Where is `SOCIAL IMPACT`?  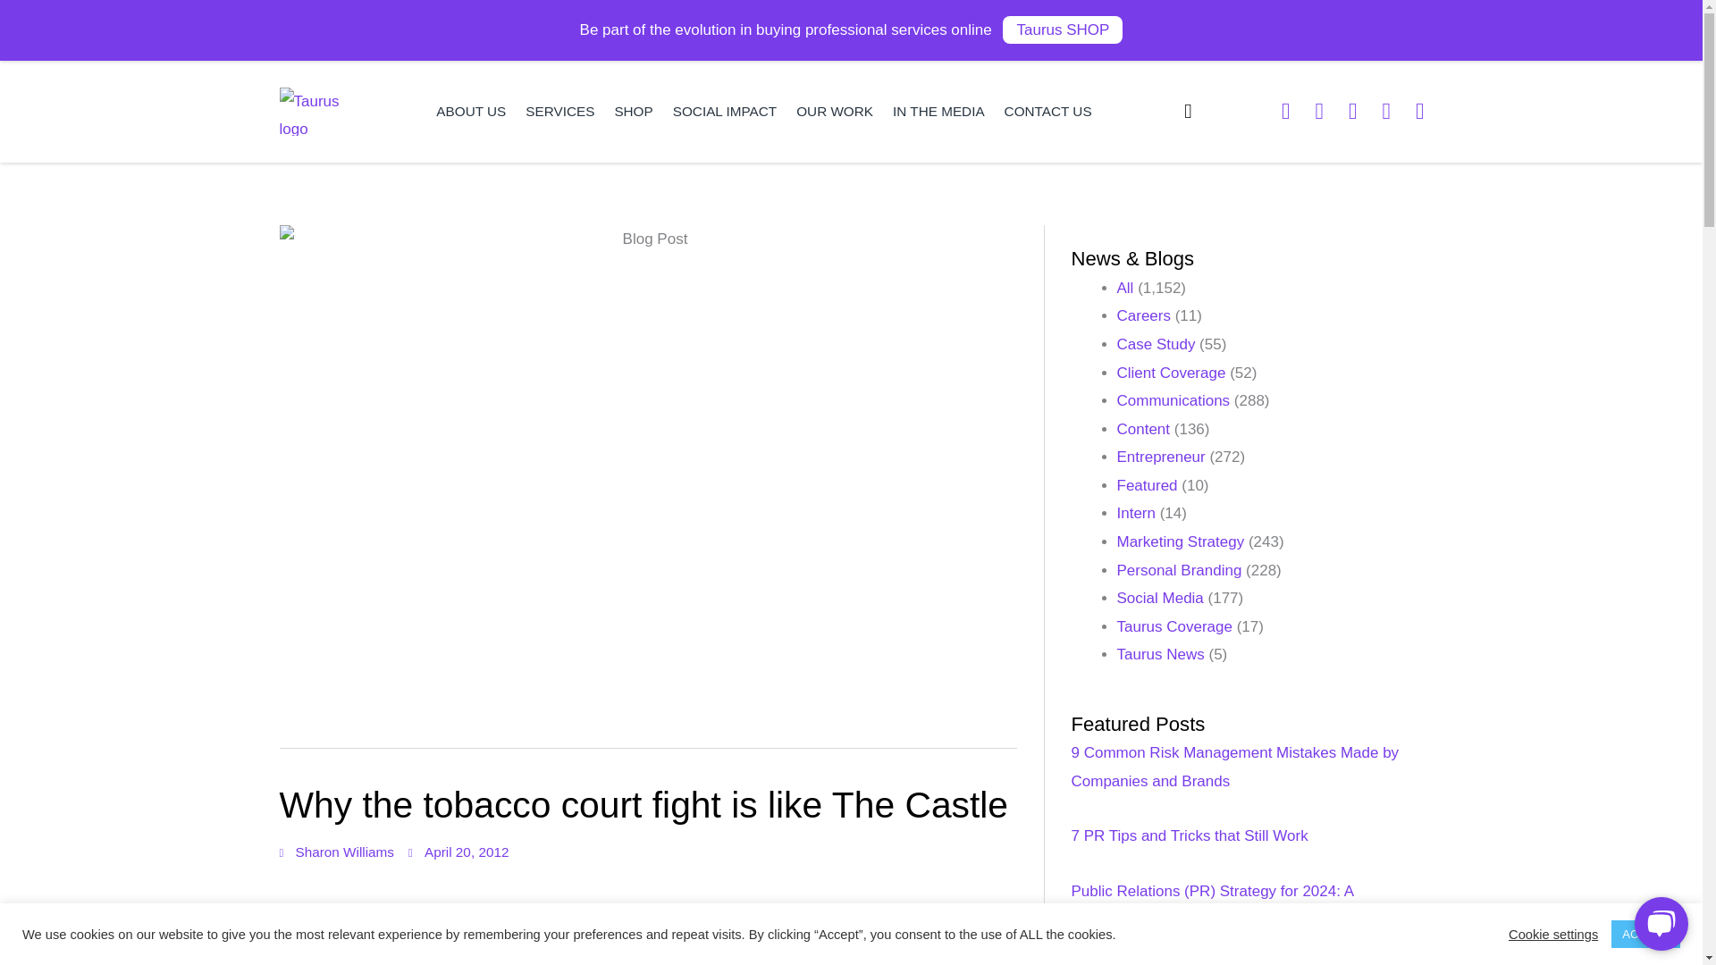
SOCIAL IMPACT is located at coordinates (724, 111).